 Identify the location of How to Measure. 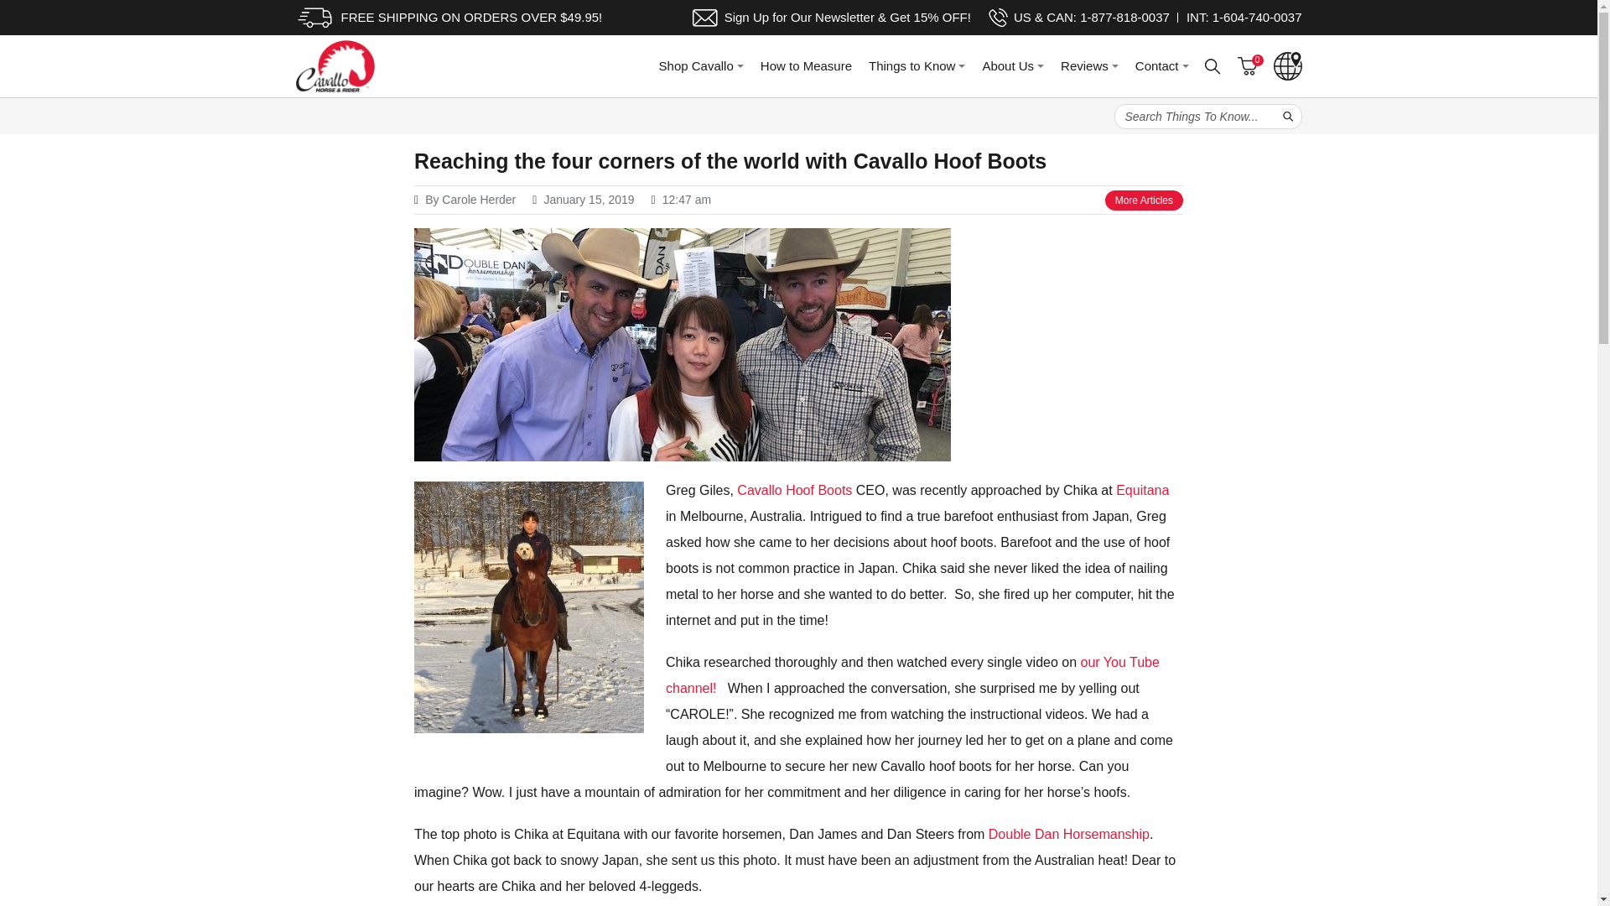
(805, 65).